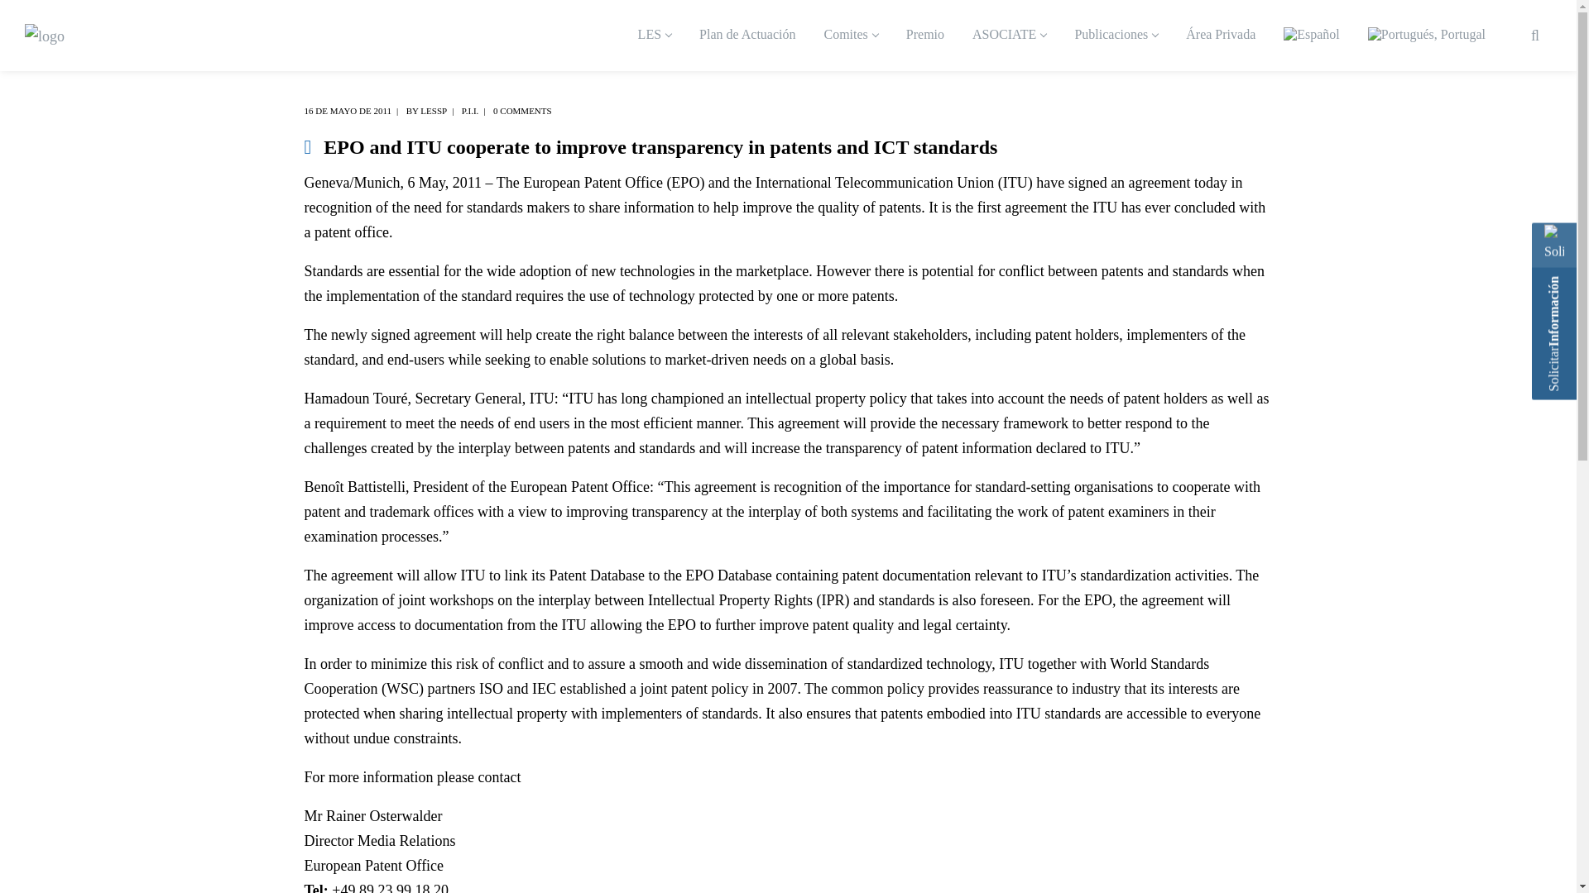 Image resolution: width=1589 pixels, height=893 pixels. Describe the element at coordinates (1010, 36) in the screenshot. I see `ASOCIATE` at that location.